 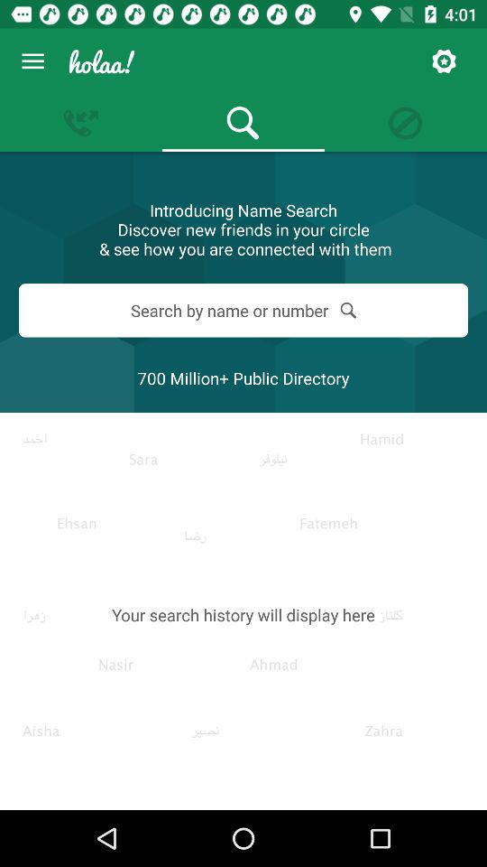 I want to click on settings, so click(x=444, y=61).